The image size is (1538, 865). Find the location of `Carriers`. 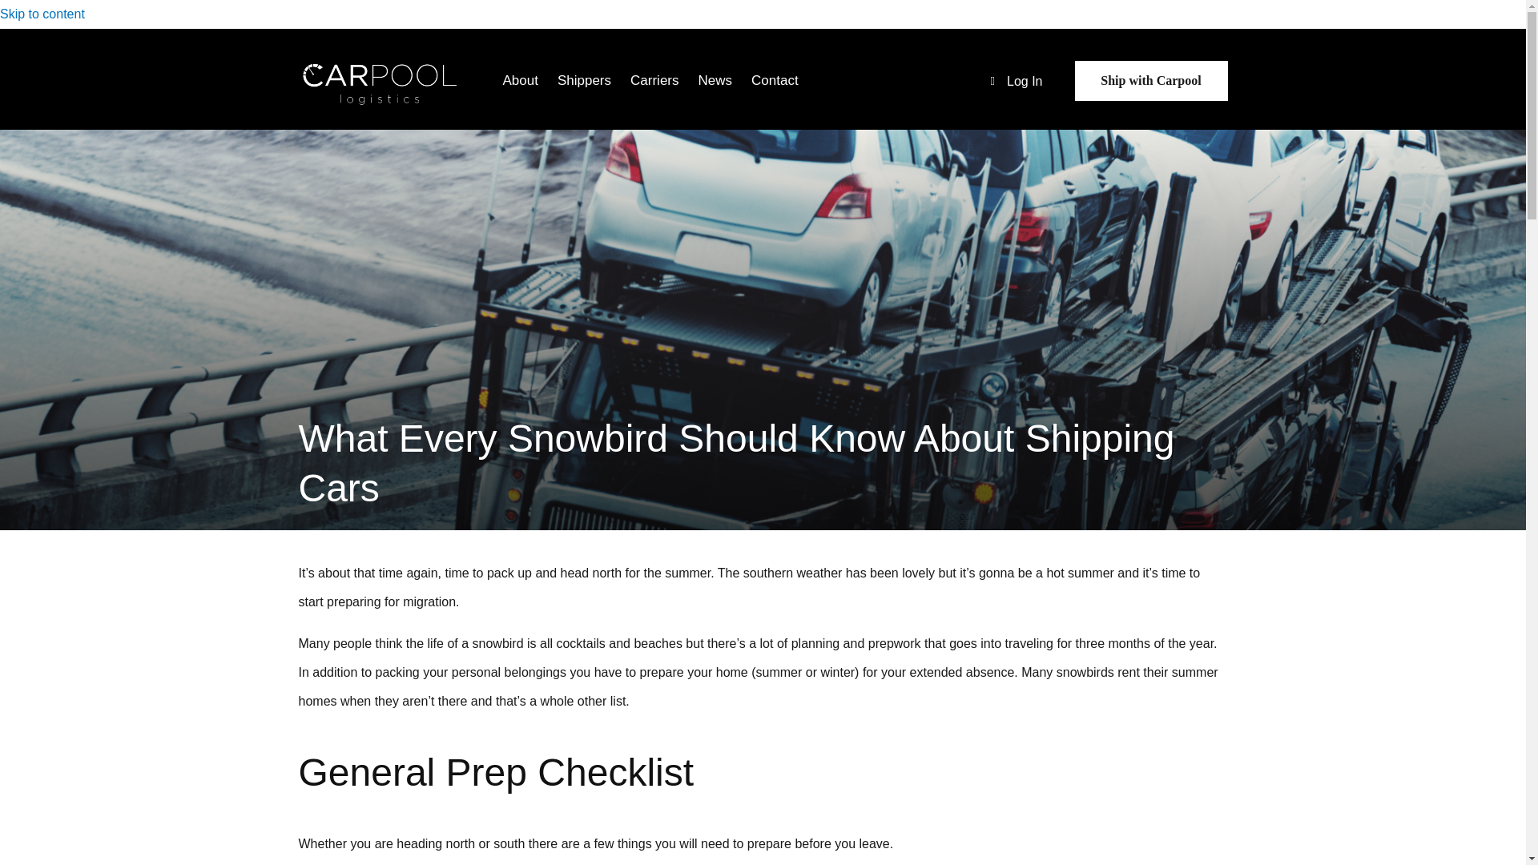

Carriers is located at coordinates (654, 80).